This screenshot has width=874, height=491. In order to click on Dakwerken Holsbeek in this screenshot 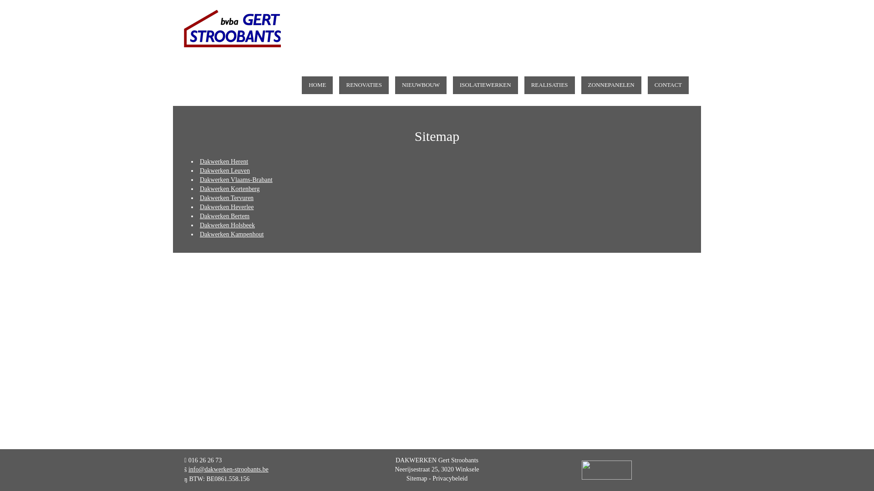, I will do `click(228, 225)`.